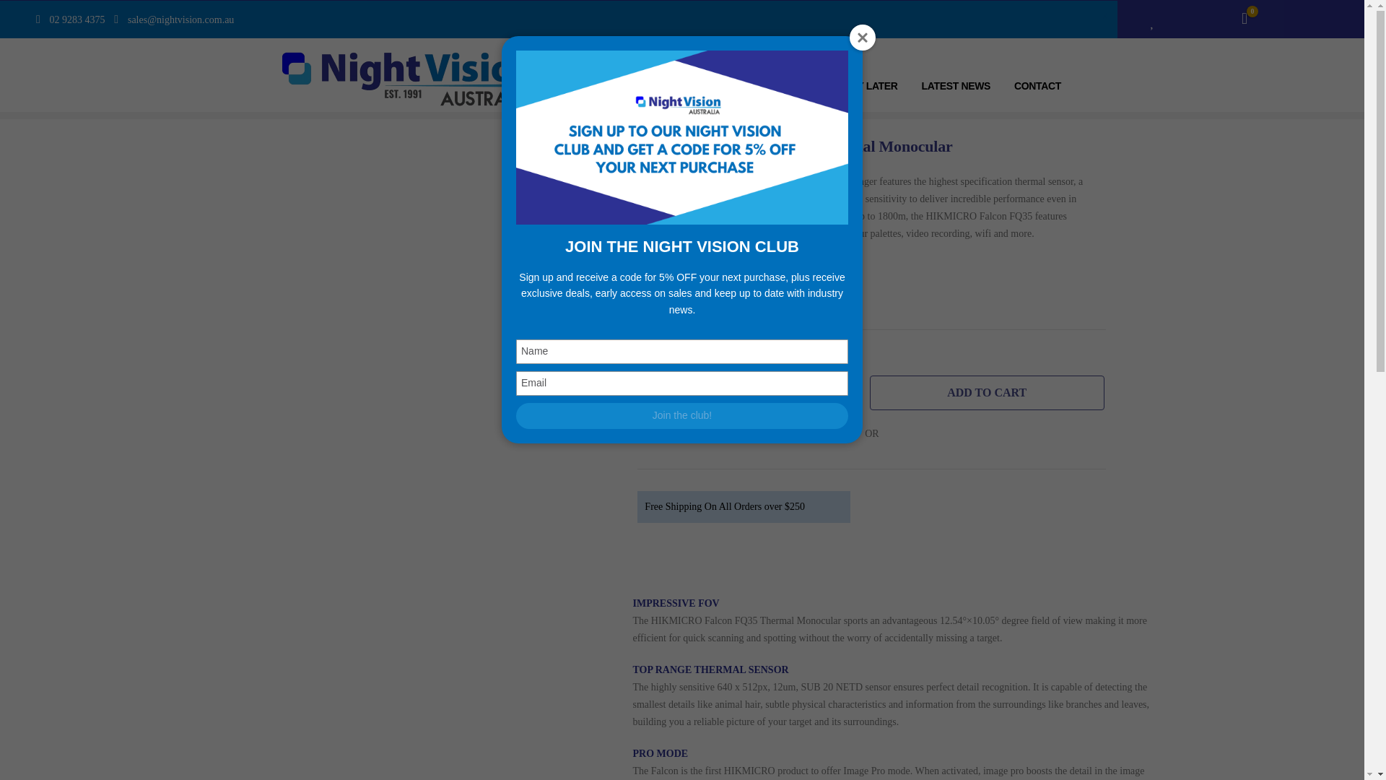 The image size is (1386, 780). What do you see at coordinates (745, 85) in the screenshot?
I see `FEATURED` at bounding box center [745, 85].